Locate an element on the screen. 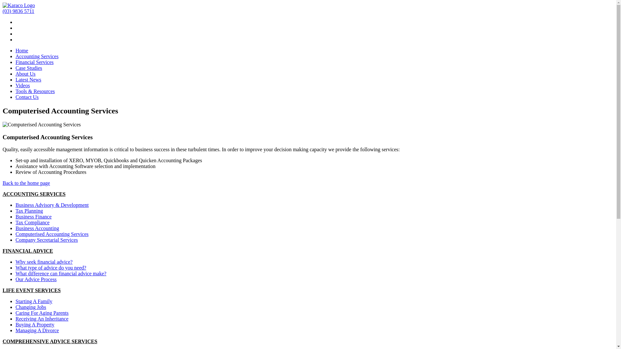  What type of advice do you need? is located at coordinates (51, 268).